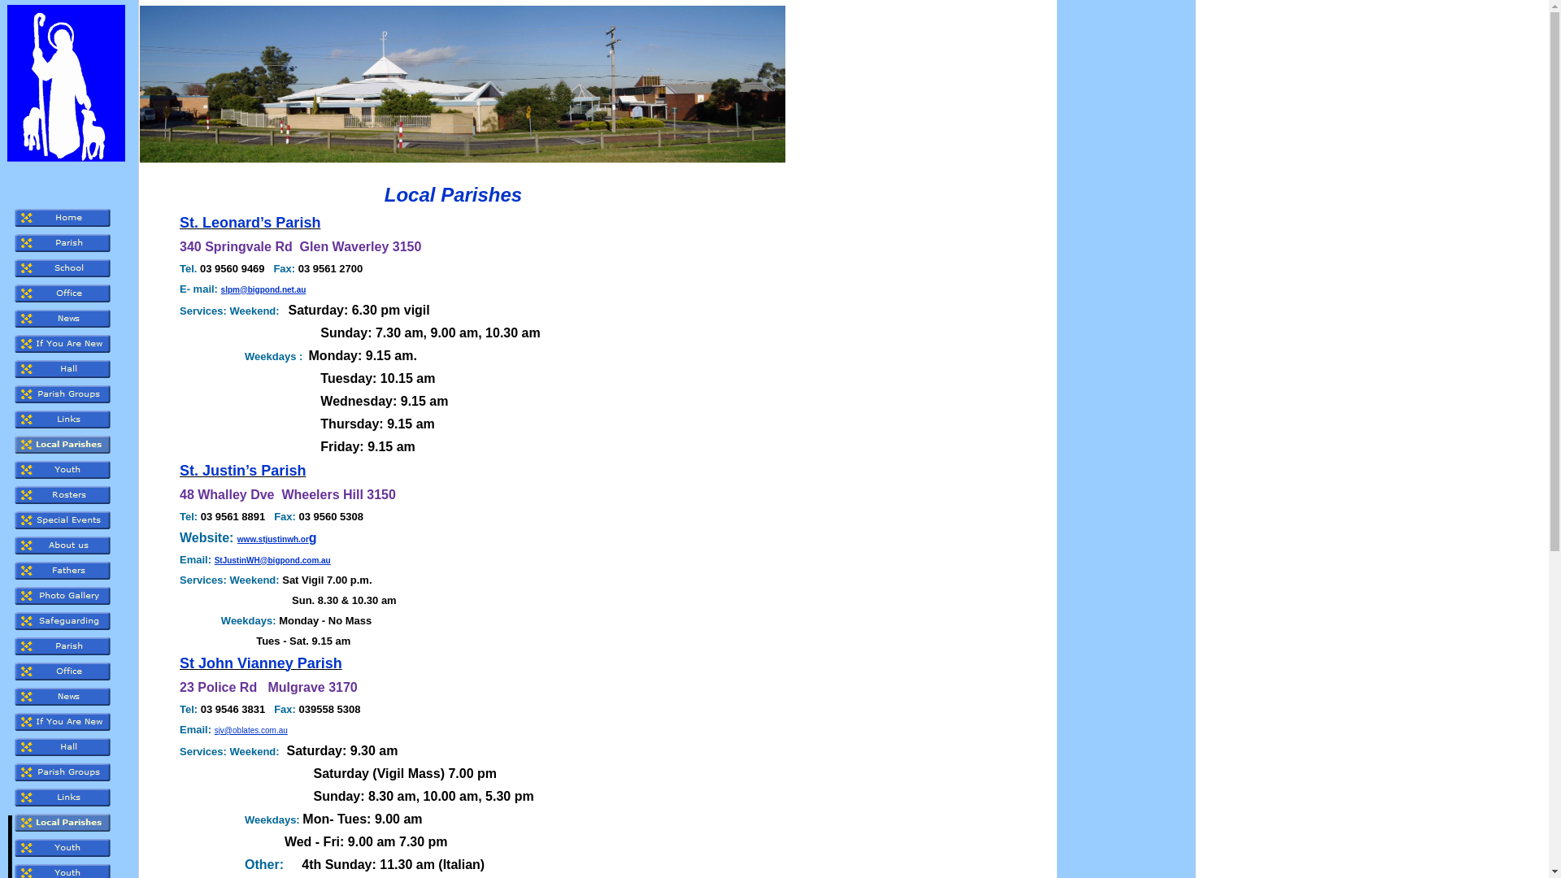 This screenshot has height=878, width=1561. I want to click on Youth , so click(69, 470).